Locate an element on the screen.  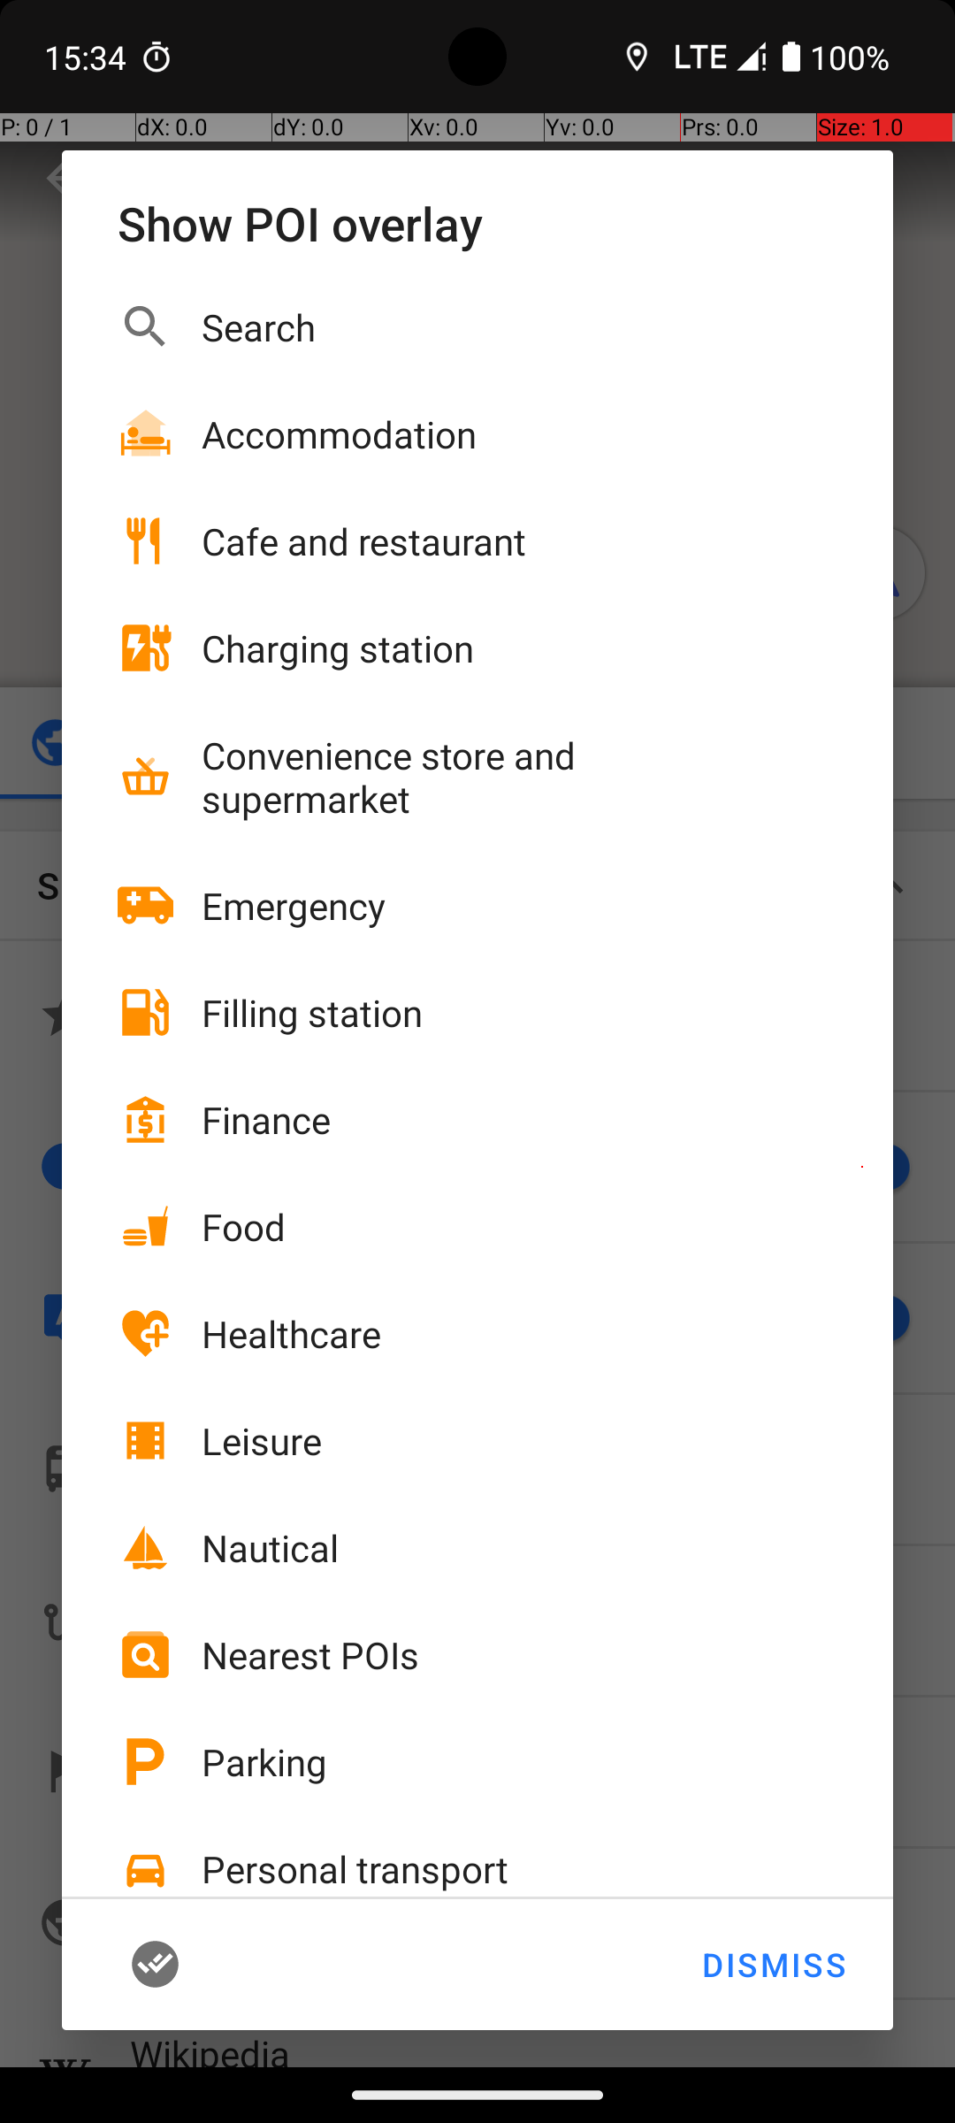
DISMISS is located at coordinates (773, 1965).